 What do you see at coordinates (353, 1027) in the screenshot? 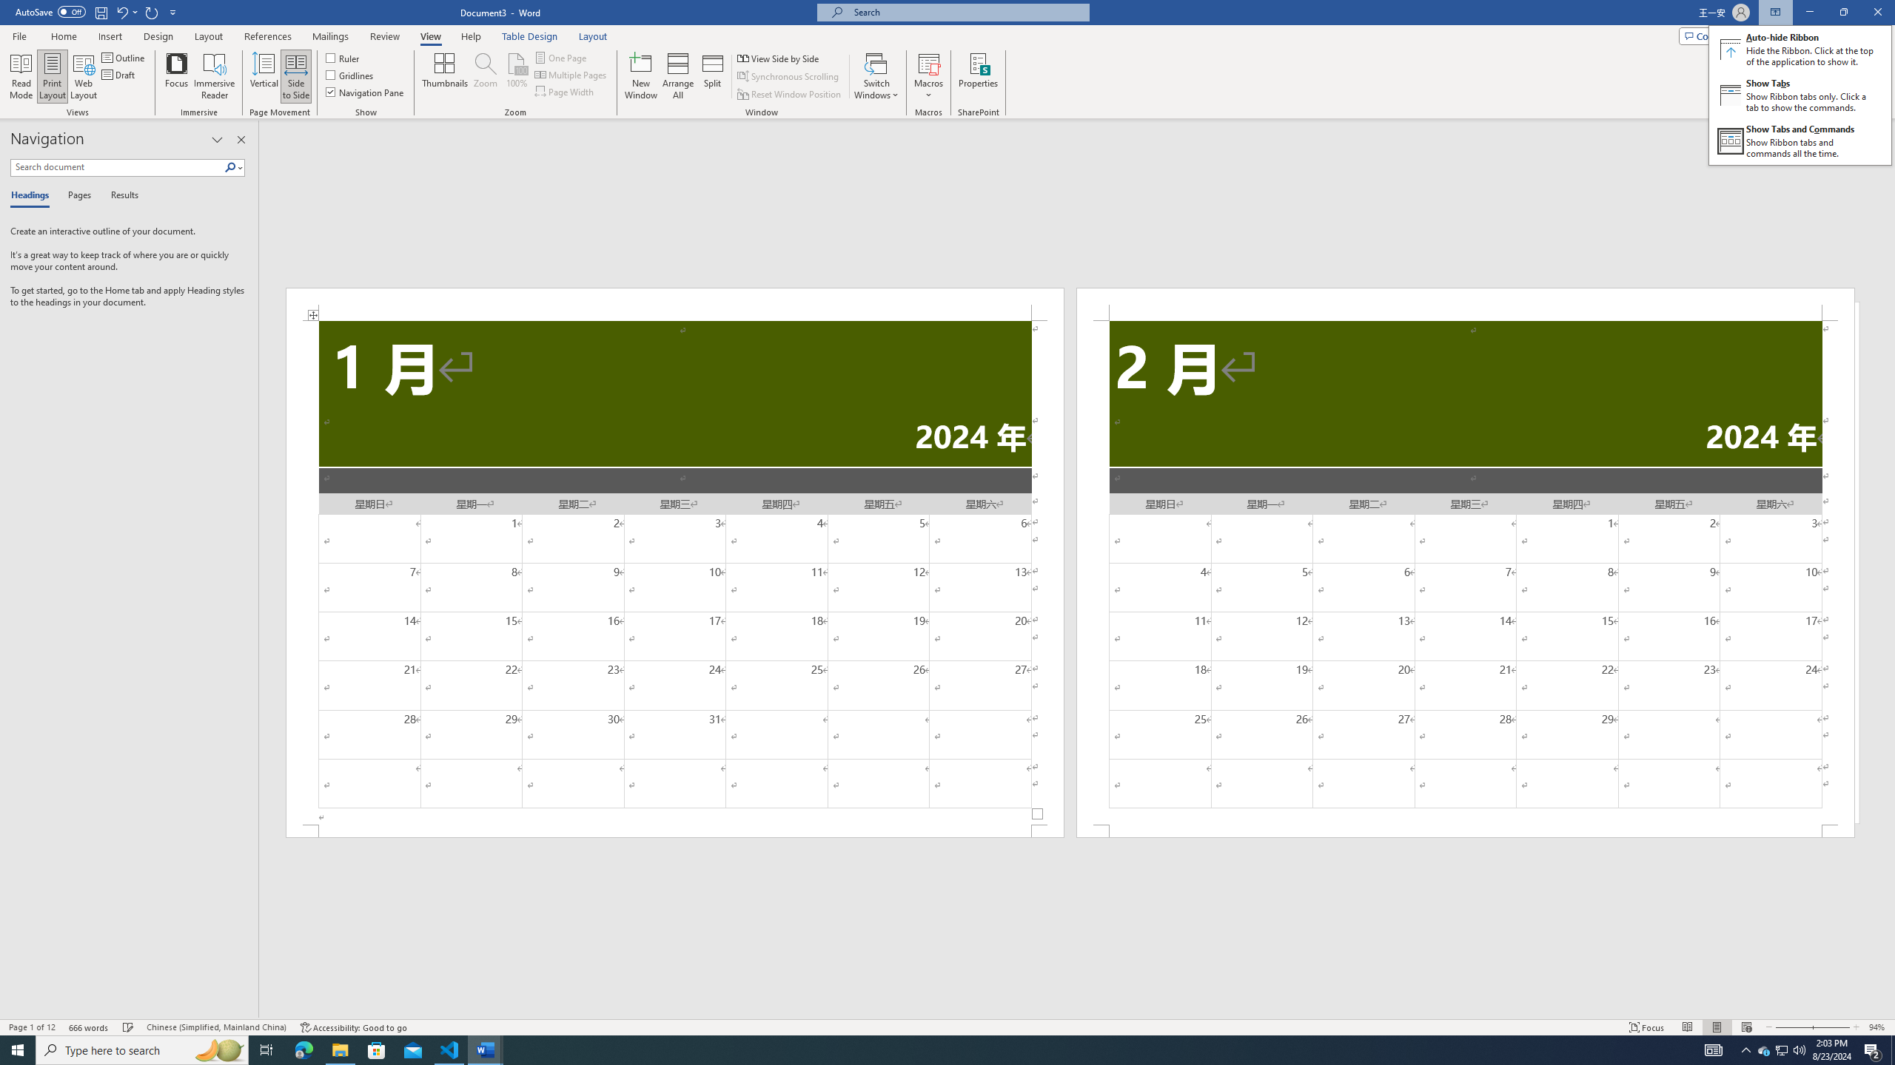
I see `Accessibility Checker Accessibility: Good to go` at bounding box center [353, 1027].